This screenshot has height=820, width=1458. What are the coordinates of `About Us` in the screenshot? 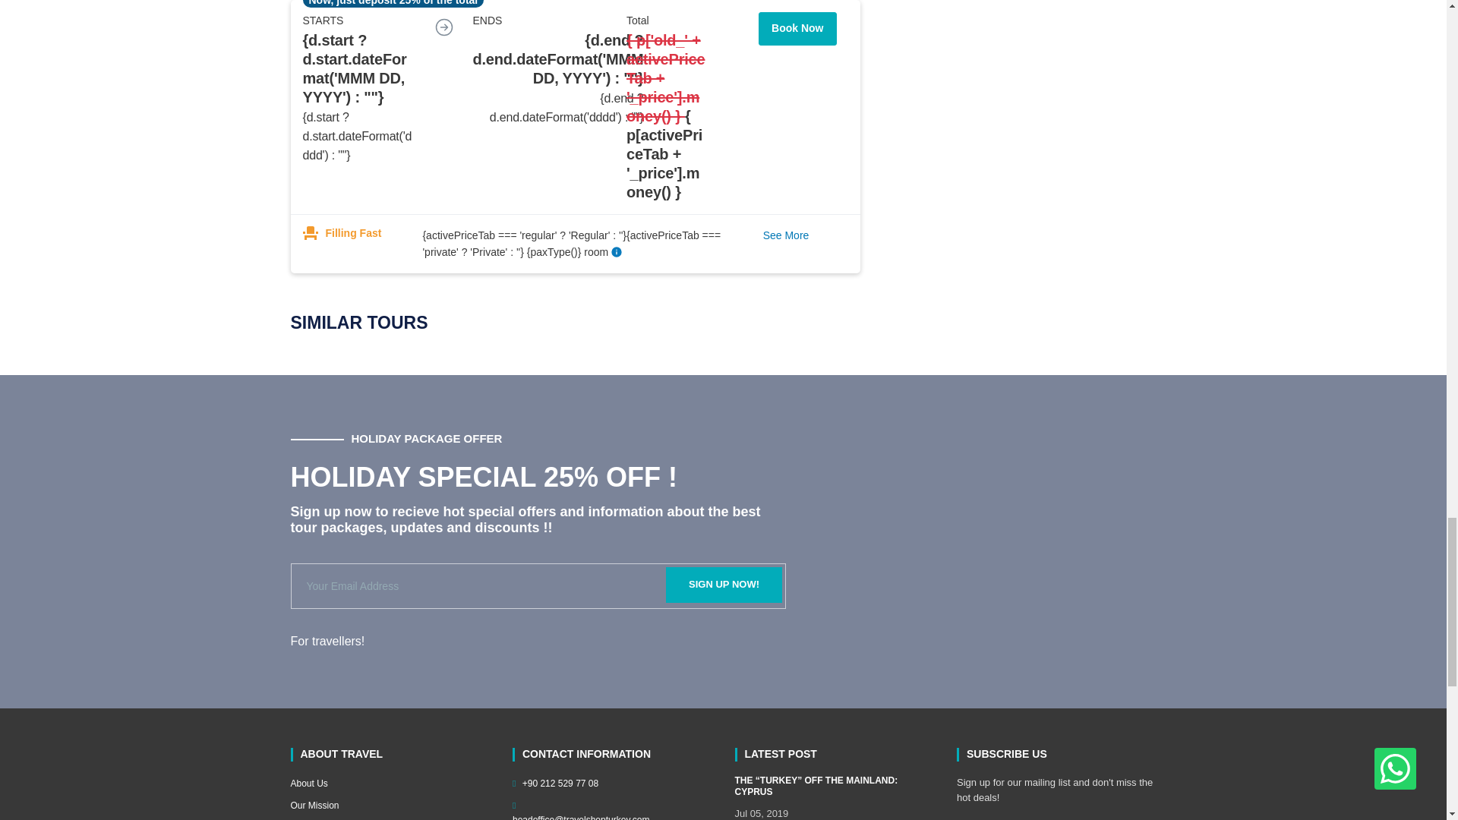 It's located at (390, 784).